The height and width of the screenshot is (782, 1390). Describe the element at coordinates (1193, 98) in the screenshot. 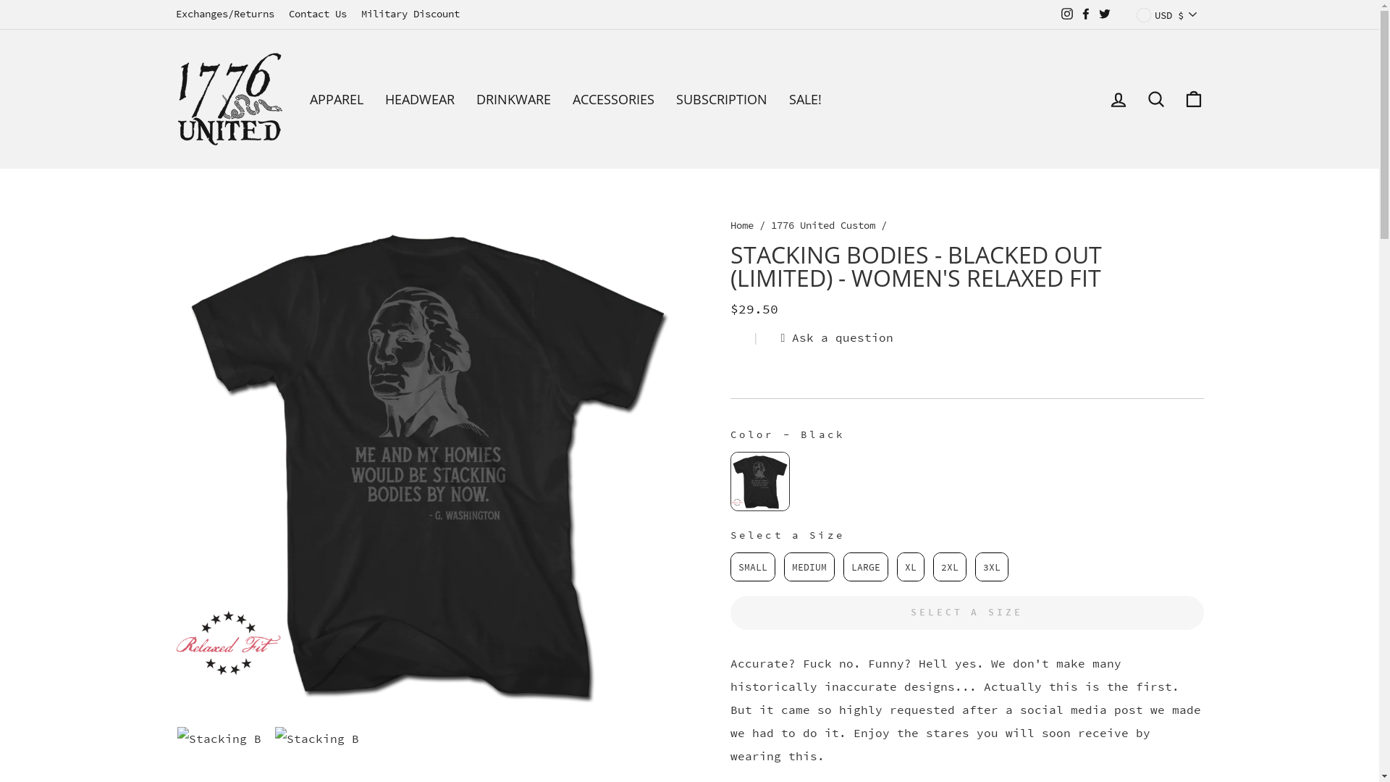

I see `CART` at that location.